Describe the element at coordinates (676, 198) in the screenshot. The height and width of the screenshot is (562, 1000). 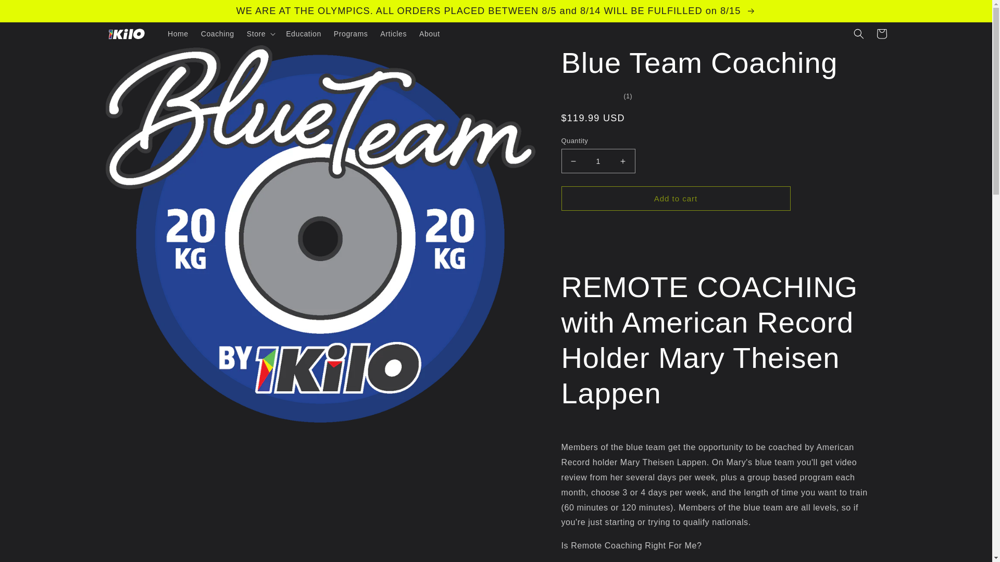
I see `Add to cart` at that location.